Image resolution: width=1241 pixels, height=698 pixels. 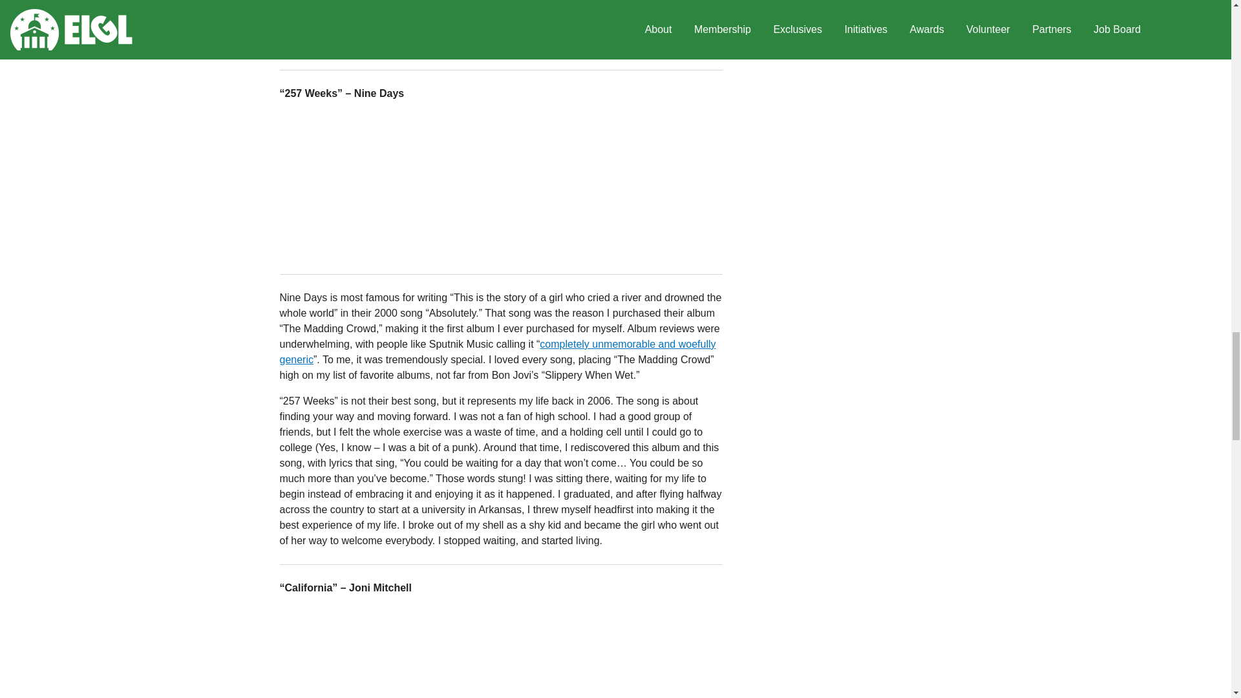 I want to click on completely unmemorable and woefully generic, so click(x=498, y=352).